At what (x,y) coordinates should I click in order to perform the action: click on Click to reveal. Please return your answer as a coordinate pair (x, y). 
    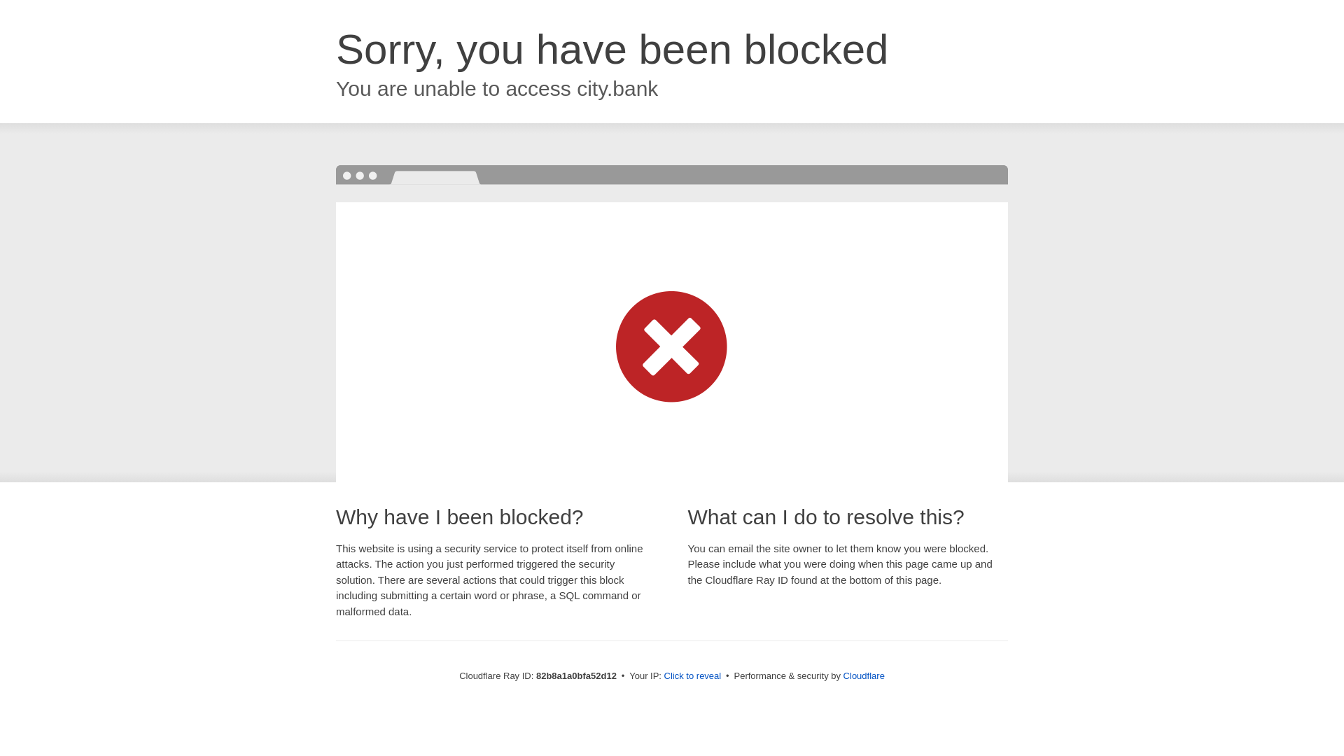
    Looking at the image, I should click on (693, 676).